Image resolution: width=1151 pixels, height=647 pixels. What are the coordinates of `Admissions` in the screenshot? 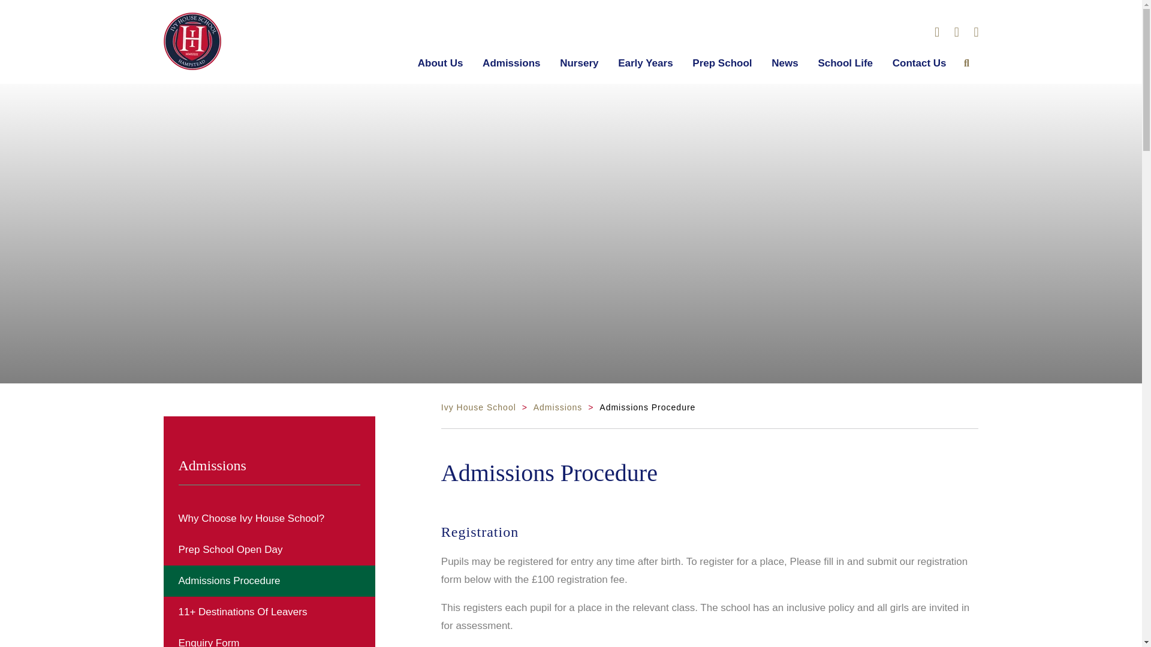 It's located at (511, 63).